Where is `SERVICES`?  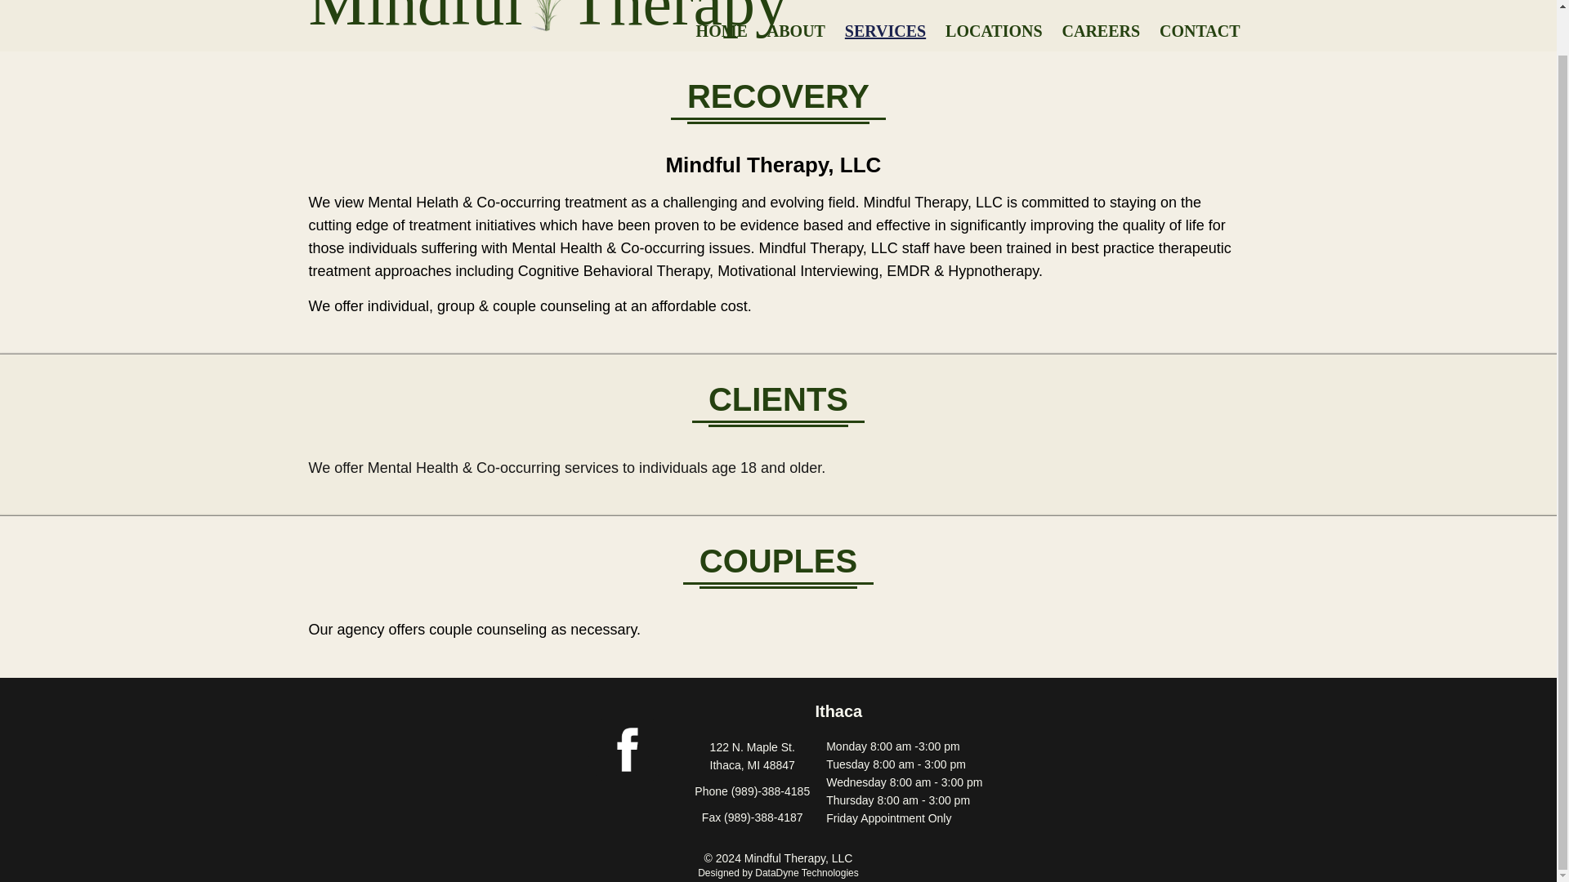
SERVICES is located at coordinates (884, 30).